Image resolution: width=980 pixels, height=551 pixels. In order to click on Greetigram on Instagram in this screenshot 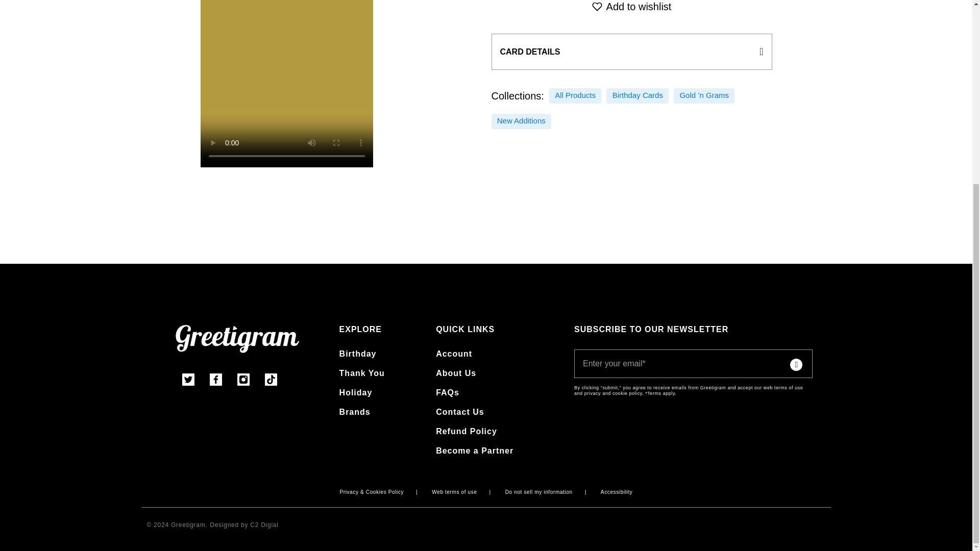, I will do `click(250, 382)`.